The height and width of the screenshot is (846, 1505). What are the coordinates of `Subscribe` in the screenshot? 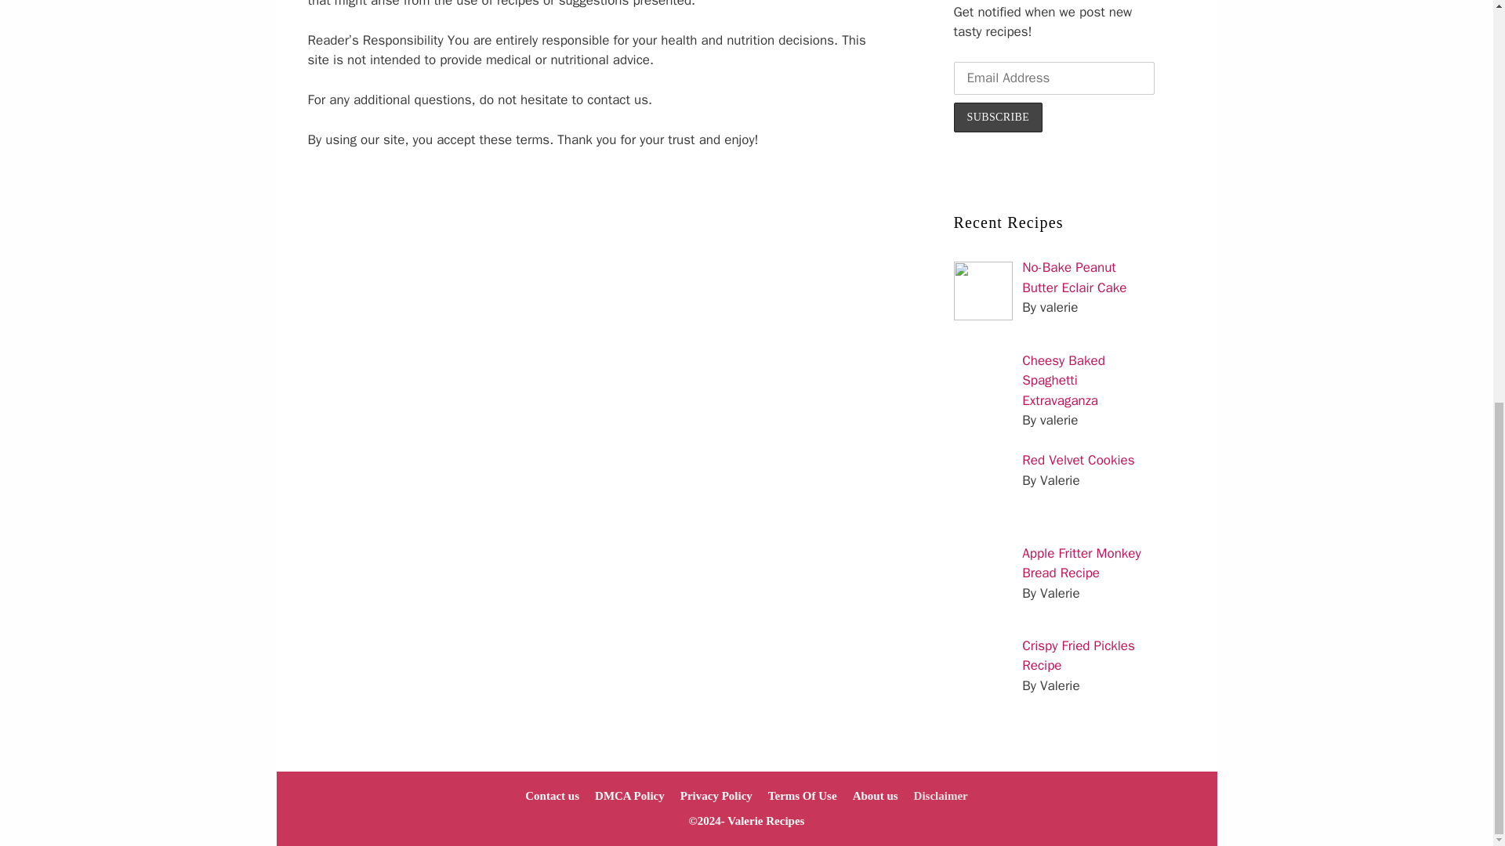 It's located at (997, 117).